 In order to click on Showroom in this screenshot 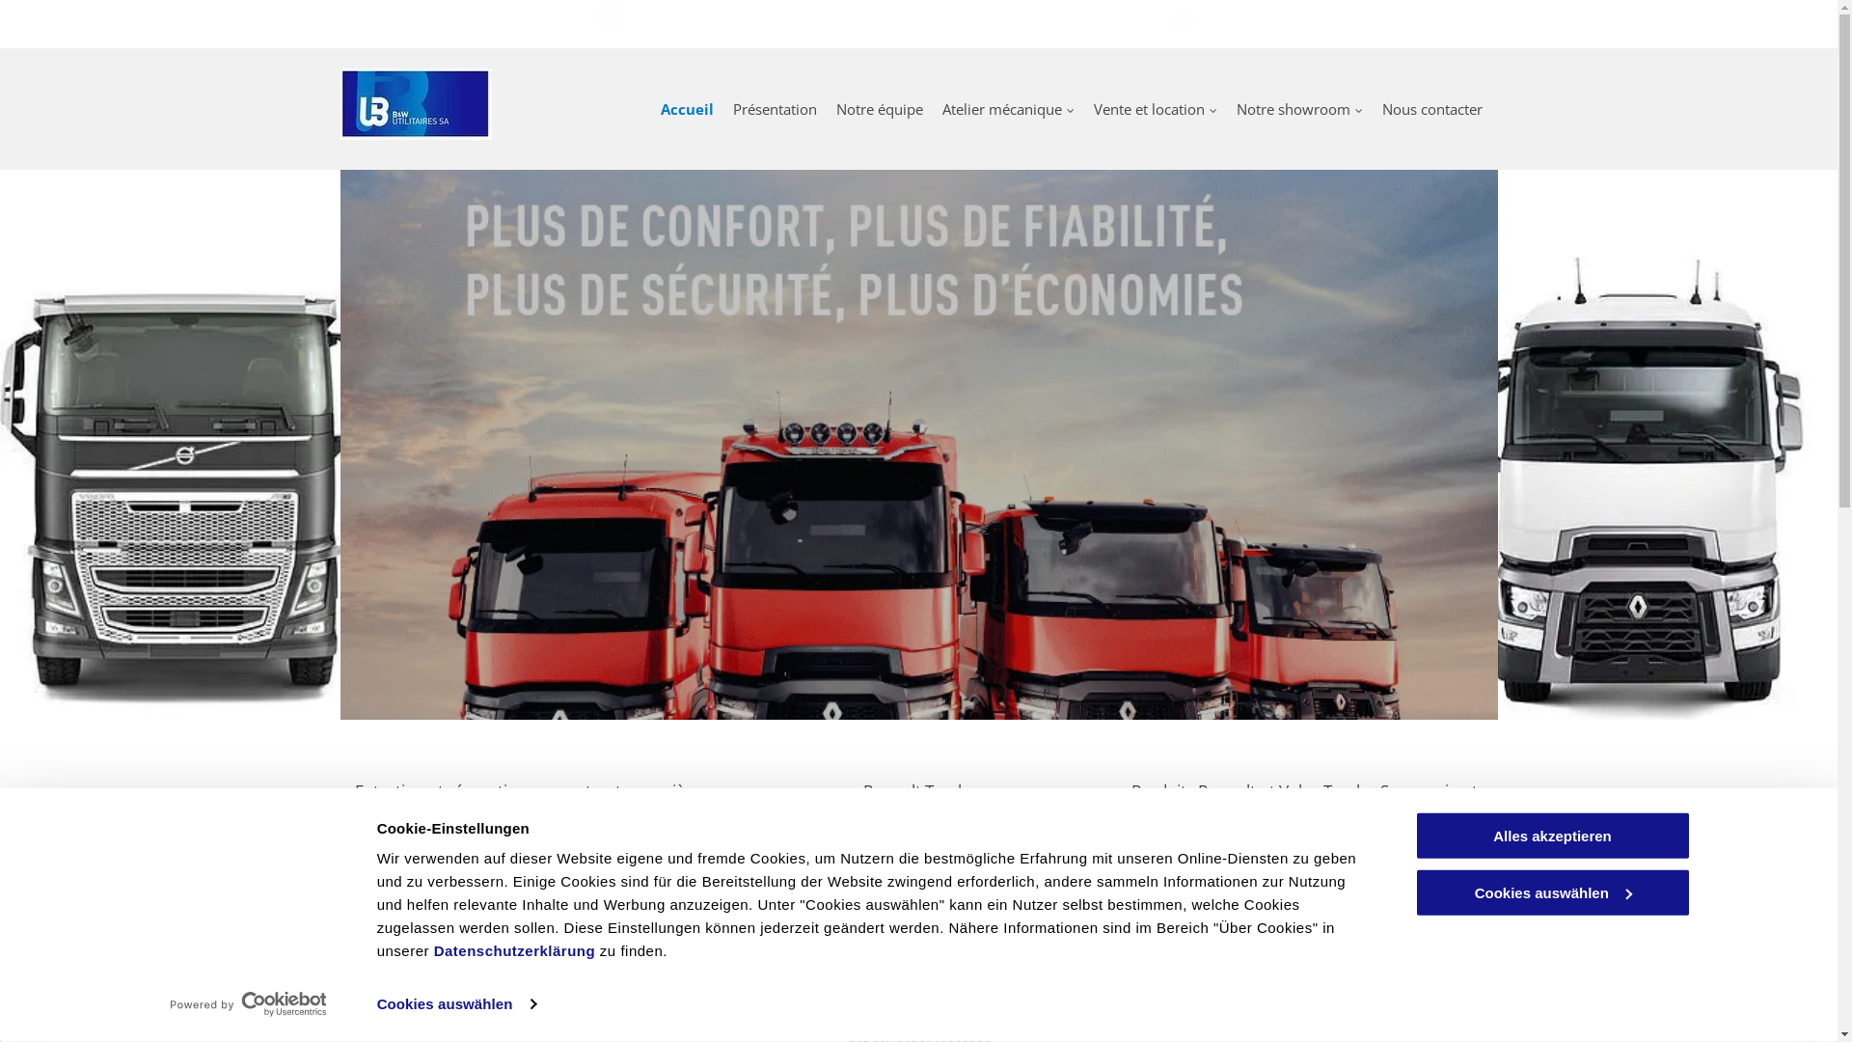, I will do `click(1304, 890)`.